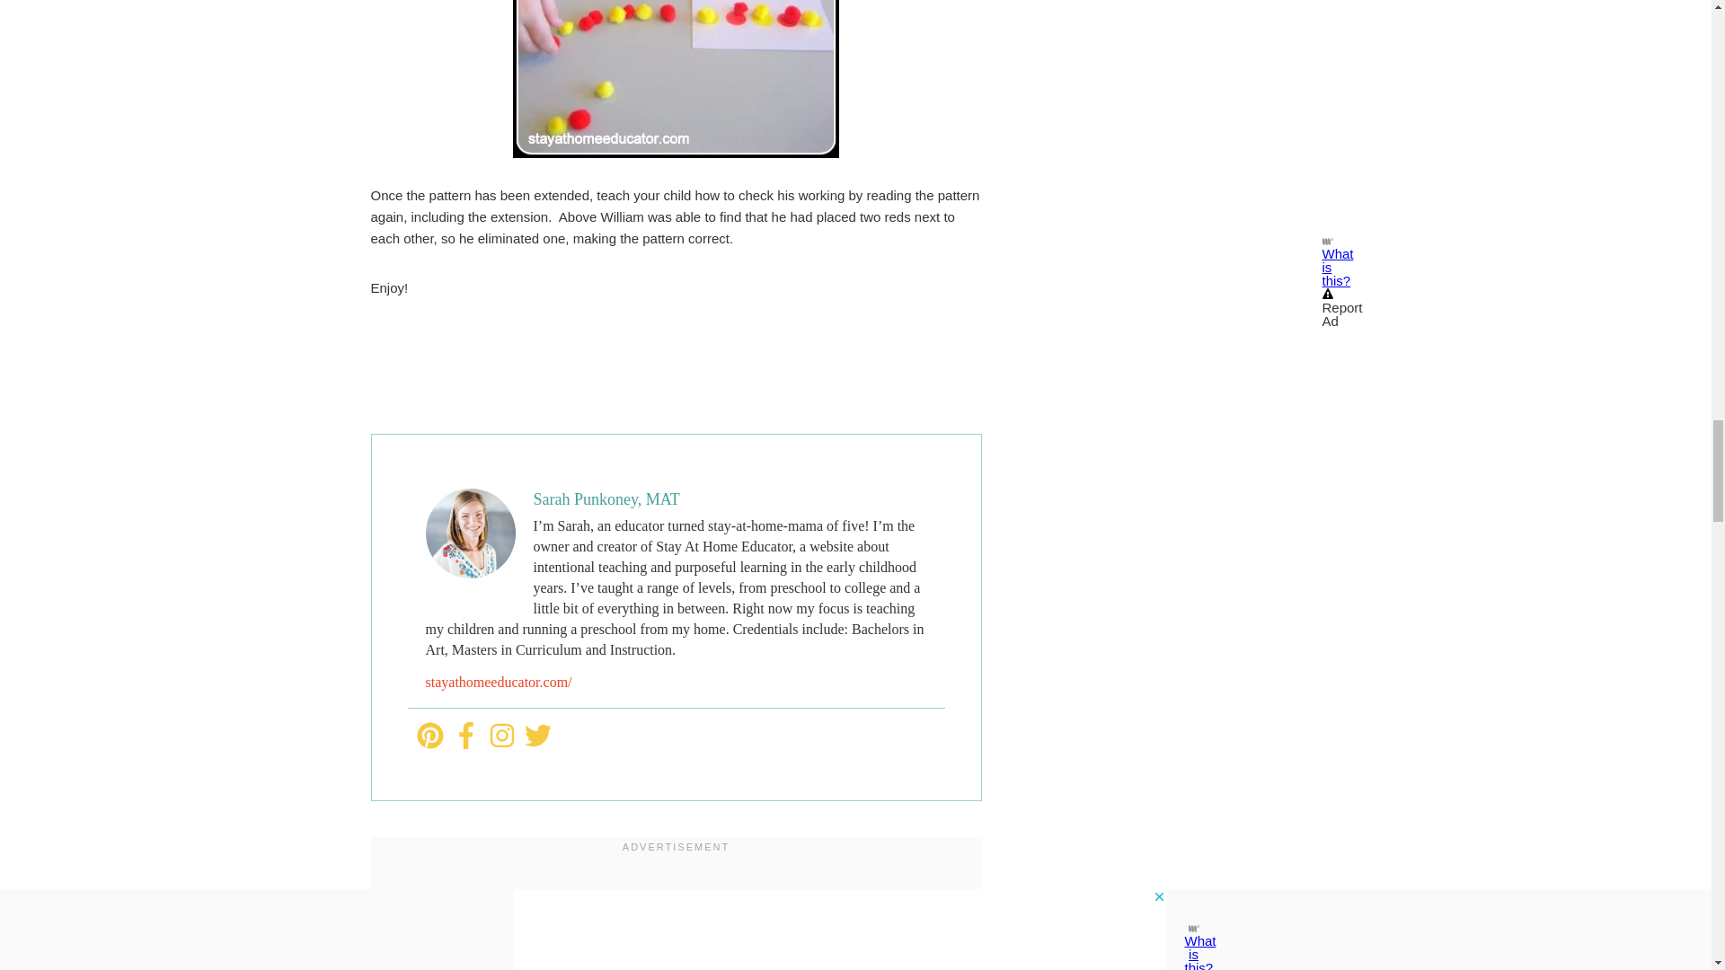 The height and width of the screenshot is (970, 1725). I want to click on Facebook, so click(465, 736).